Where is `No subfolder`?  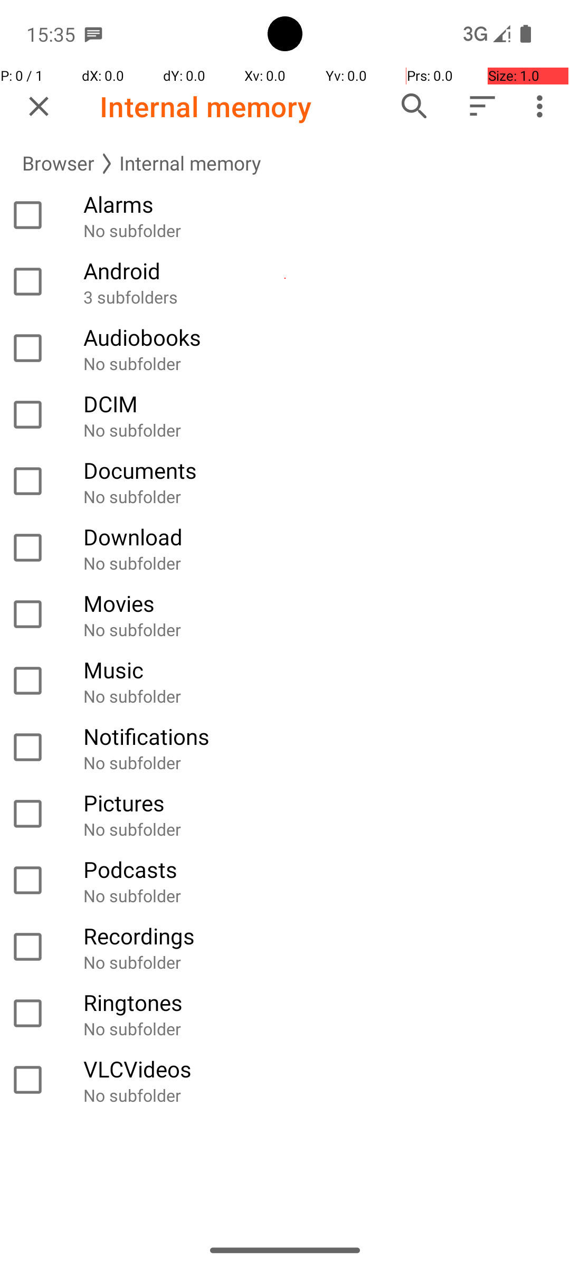
No subfolder is located at coordinates (321, 230).